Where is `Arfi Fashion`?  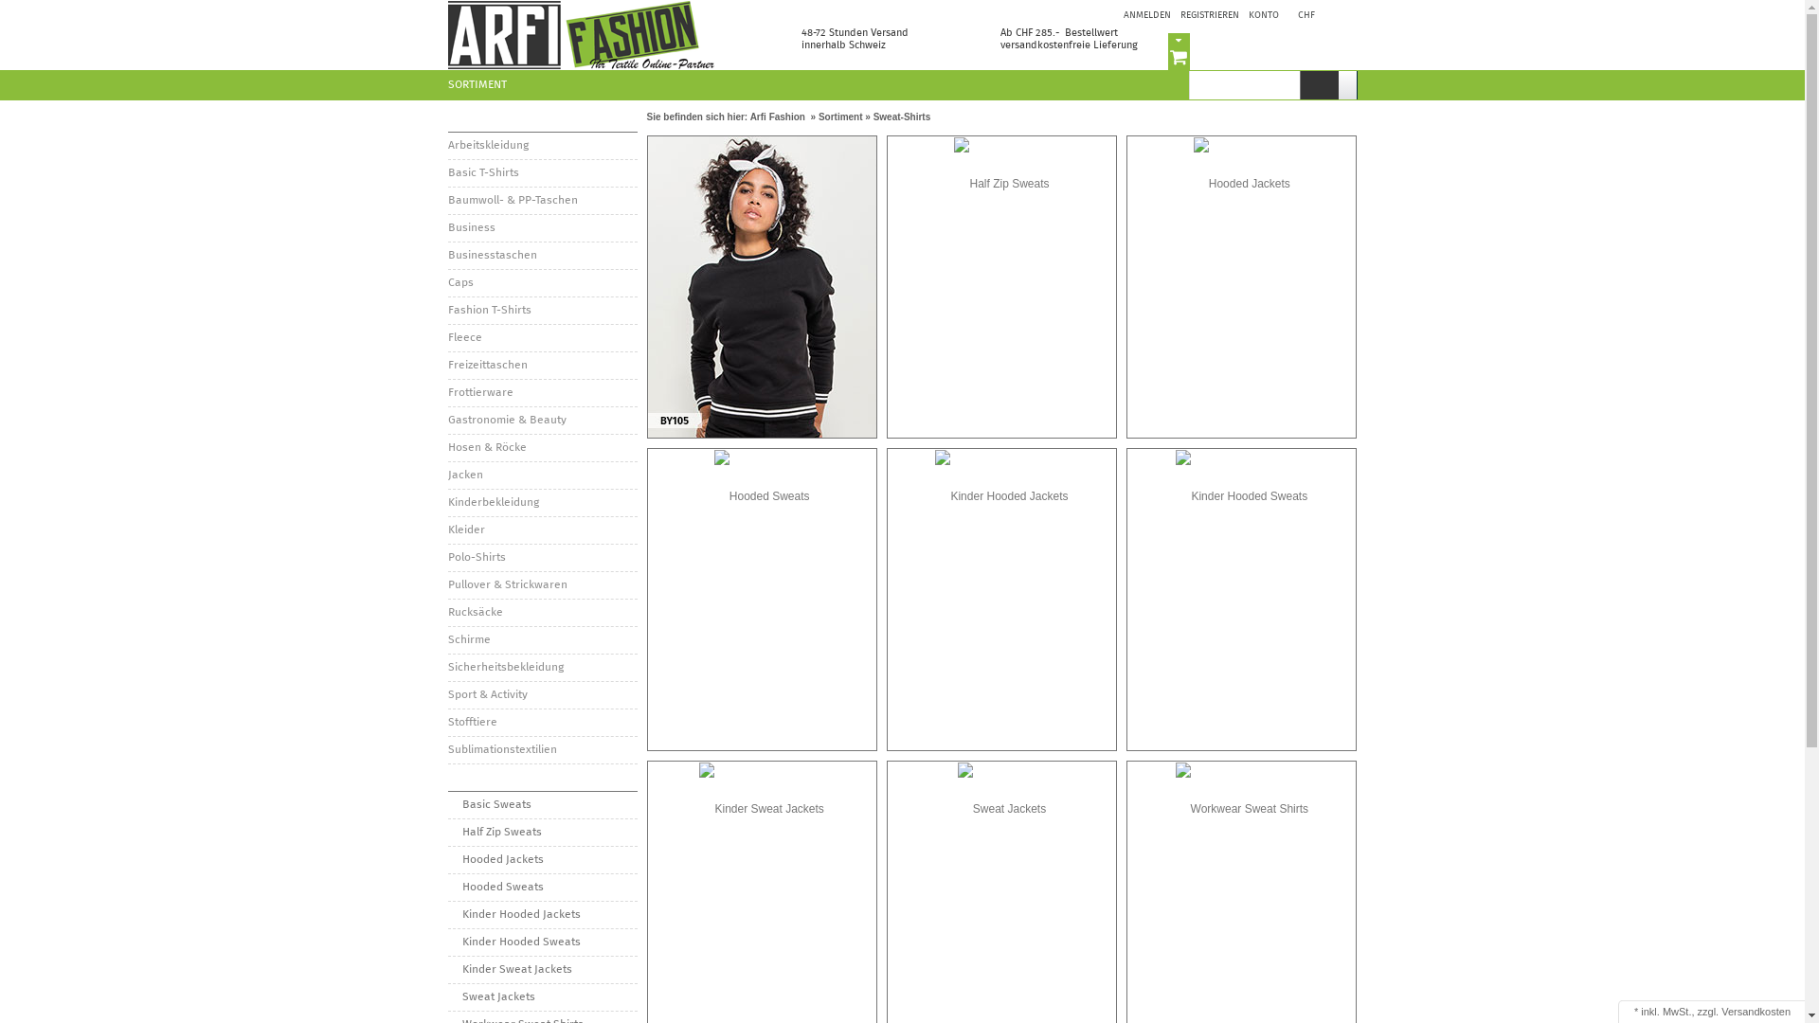 Arfi Fashion is located at coordinates (582, 35).